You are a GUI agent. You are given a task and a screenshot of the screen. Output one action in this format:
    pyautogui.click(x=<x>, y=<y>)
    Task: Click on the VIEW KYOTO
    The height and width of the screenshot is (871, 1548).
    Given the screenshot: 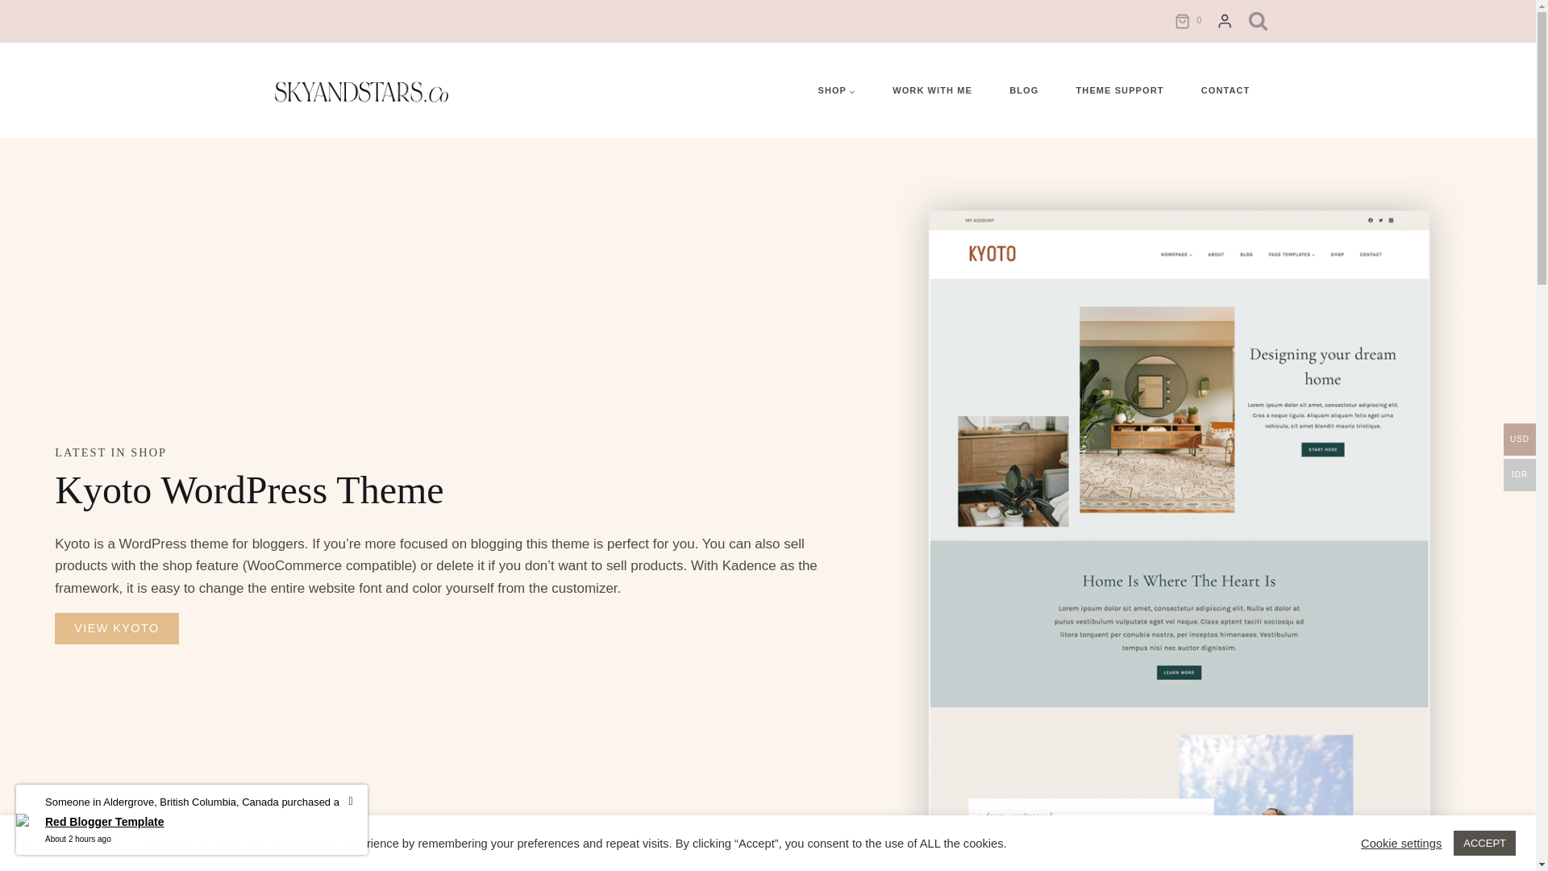 What is the action you would take?
    pyautogui.click(x=116, y=629)
    